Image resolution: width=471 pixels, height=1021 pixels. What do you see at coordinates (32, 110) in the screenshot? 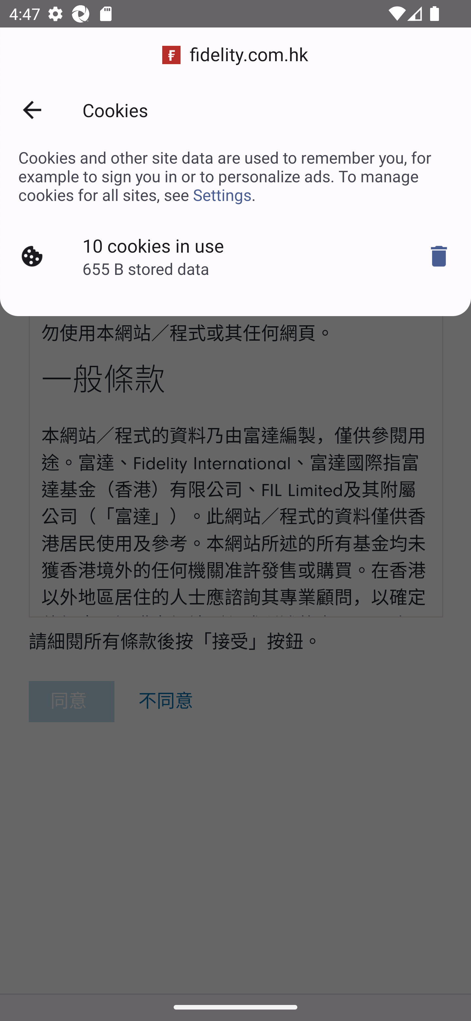
I see `Back` at bounding box center [32, 110].